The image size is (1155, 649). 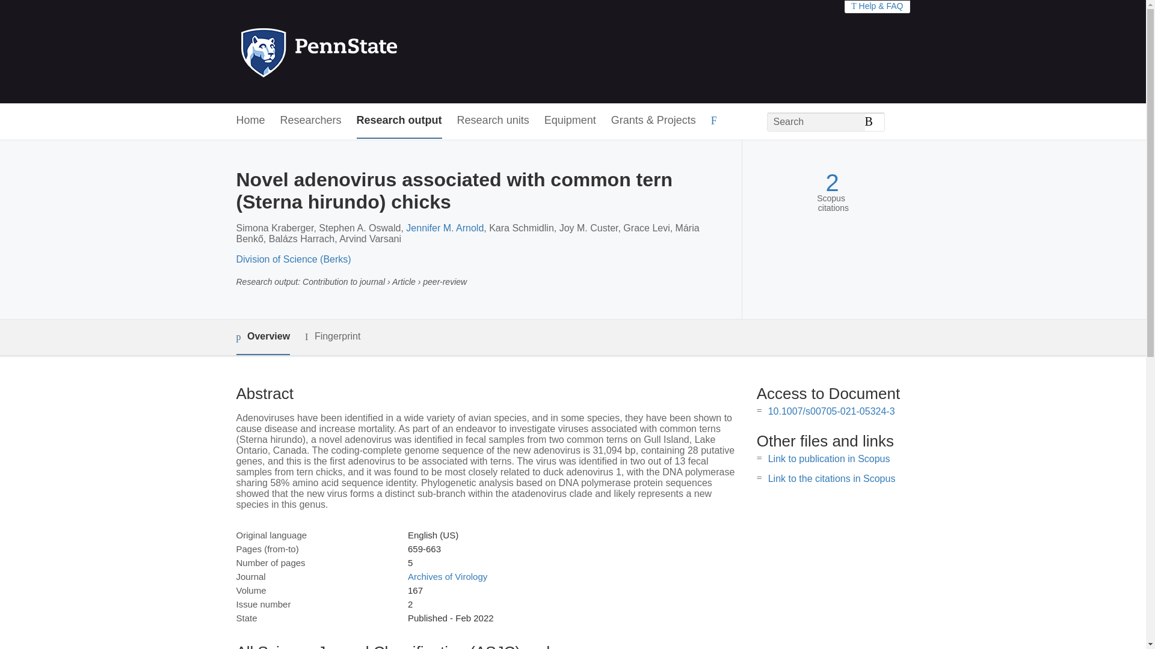 What do you see at coordinates (570, 121) in the screenshot?
I see `Equipment` at bounding box center [570, 121].